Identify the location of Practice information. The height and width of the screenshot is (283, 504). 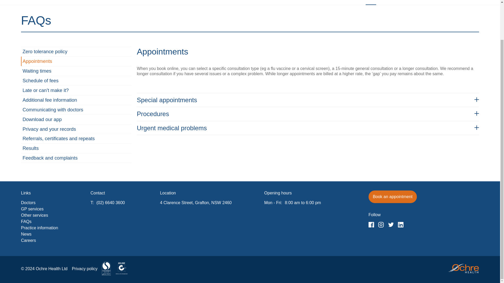
(406, 3).